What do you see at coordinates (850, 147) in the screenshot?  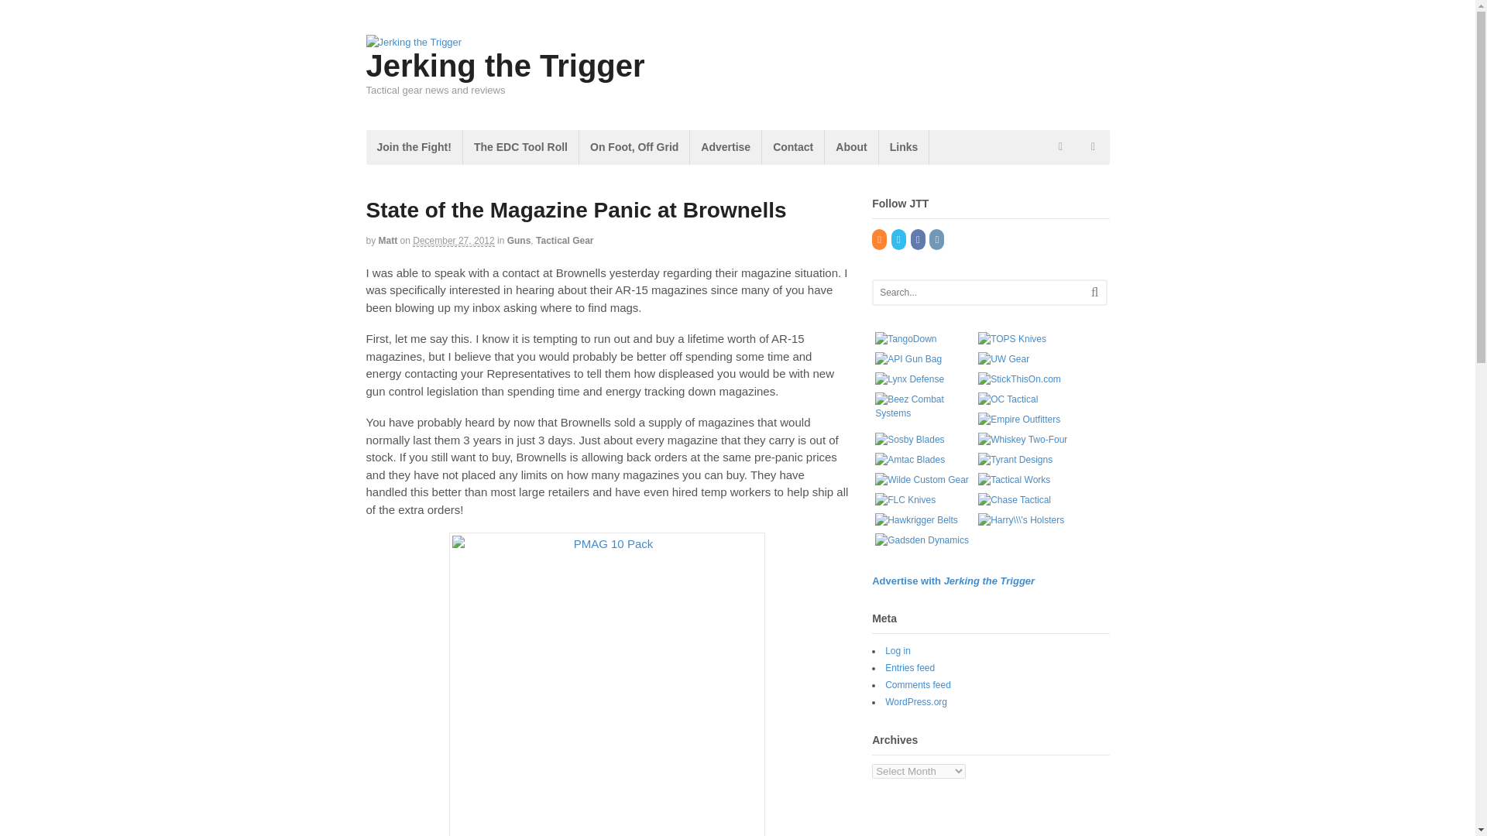 I see `About` at bounding box center [850, 147].